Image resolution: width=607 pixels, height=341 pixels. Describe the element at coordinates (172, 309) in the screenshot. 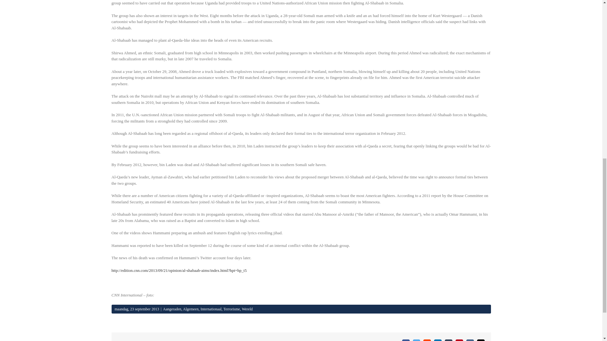

I see `Aangeraden` at that location.